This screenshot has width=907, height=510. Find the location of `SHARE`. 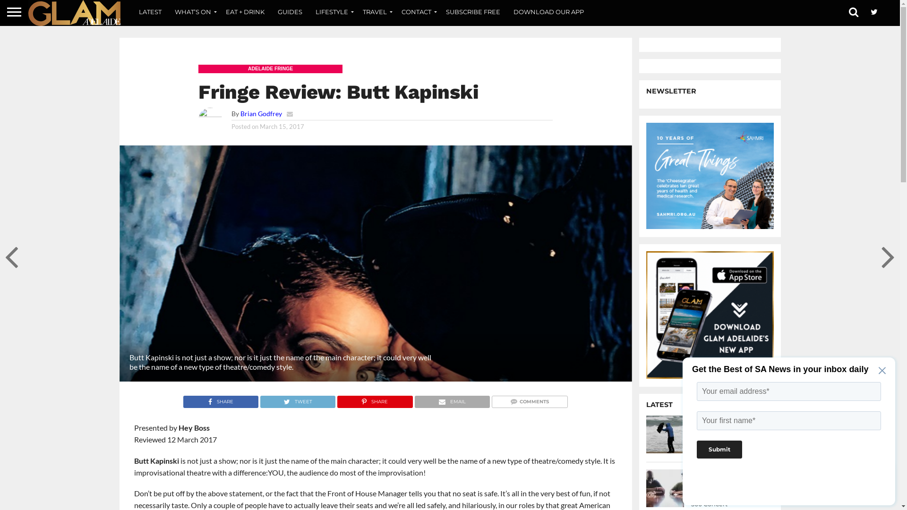

SHARE is located at coordinates (221, 399).